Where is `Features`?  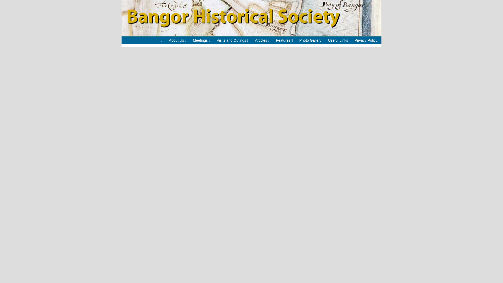 Features is located at coordinates (284, 40).